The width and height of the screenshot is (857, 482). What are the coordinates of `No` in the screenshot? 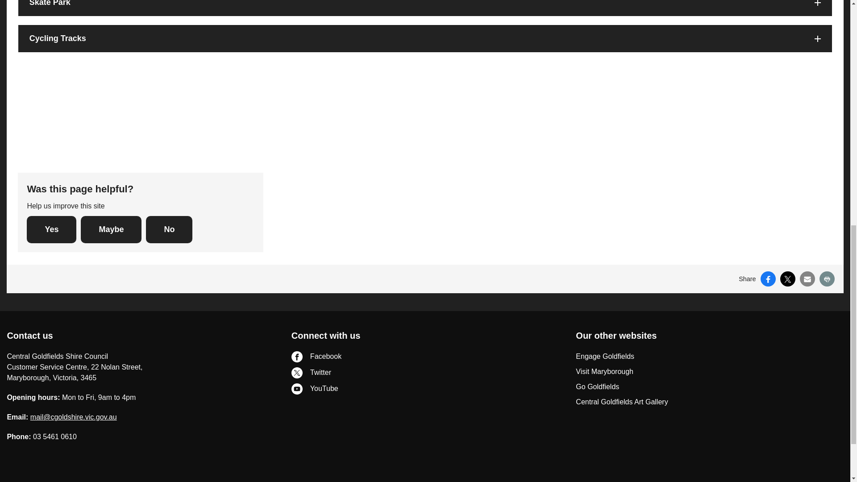 It's located at (169, 229).